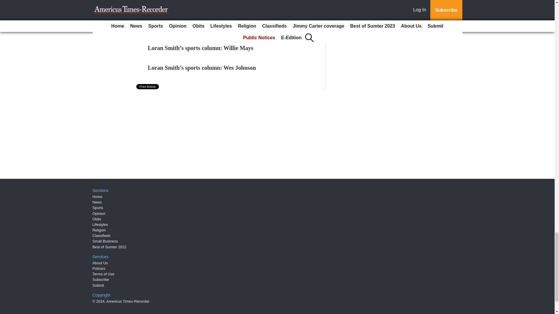  Describe the element at coordinates (98, 208) in the screenshot. I see `Sports` at that location.